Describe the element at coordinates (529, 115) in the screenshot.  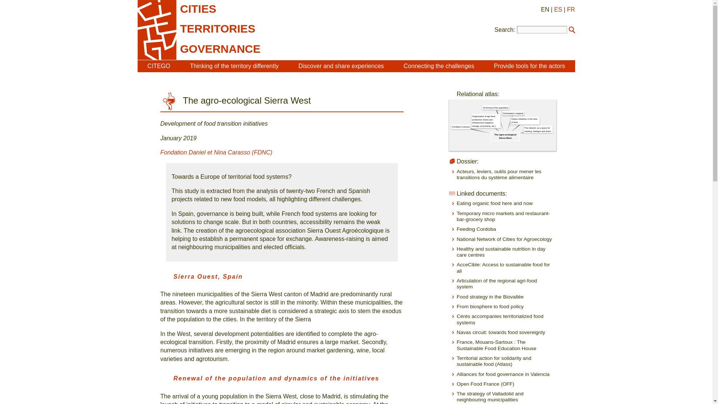
I see `Participatory mapping` at that location.